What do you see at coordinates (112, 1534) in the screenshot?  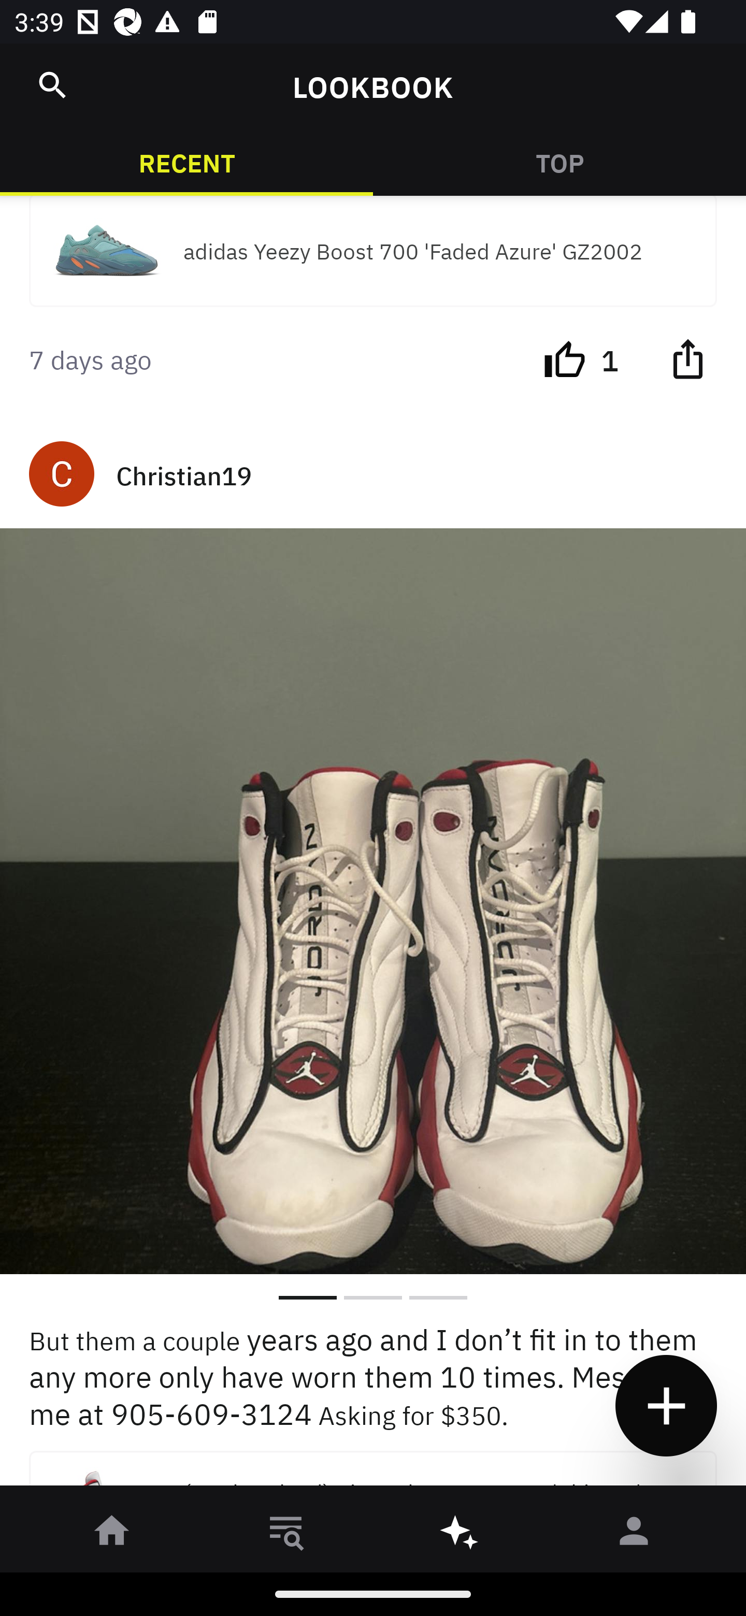 I see `󰋜` at bounding box center [112, 1534].